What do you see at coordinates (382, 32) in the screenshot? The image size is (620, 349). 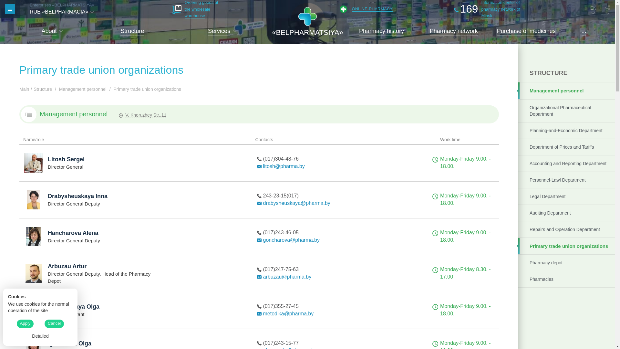 I see `Pharmacy history` at bounding box center [382, 32].